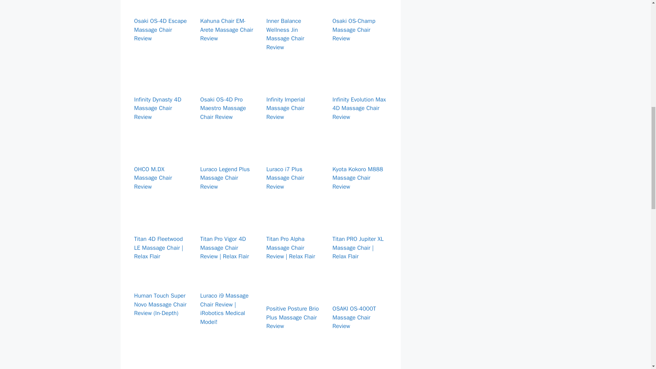  What do you see at coordinates (359, 6) in the screenshot?
I see `Osaki OS-Champ Massage Chair Review` at bounding box center [359, 6].